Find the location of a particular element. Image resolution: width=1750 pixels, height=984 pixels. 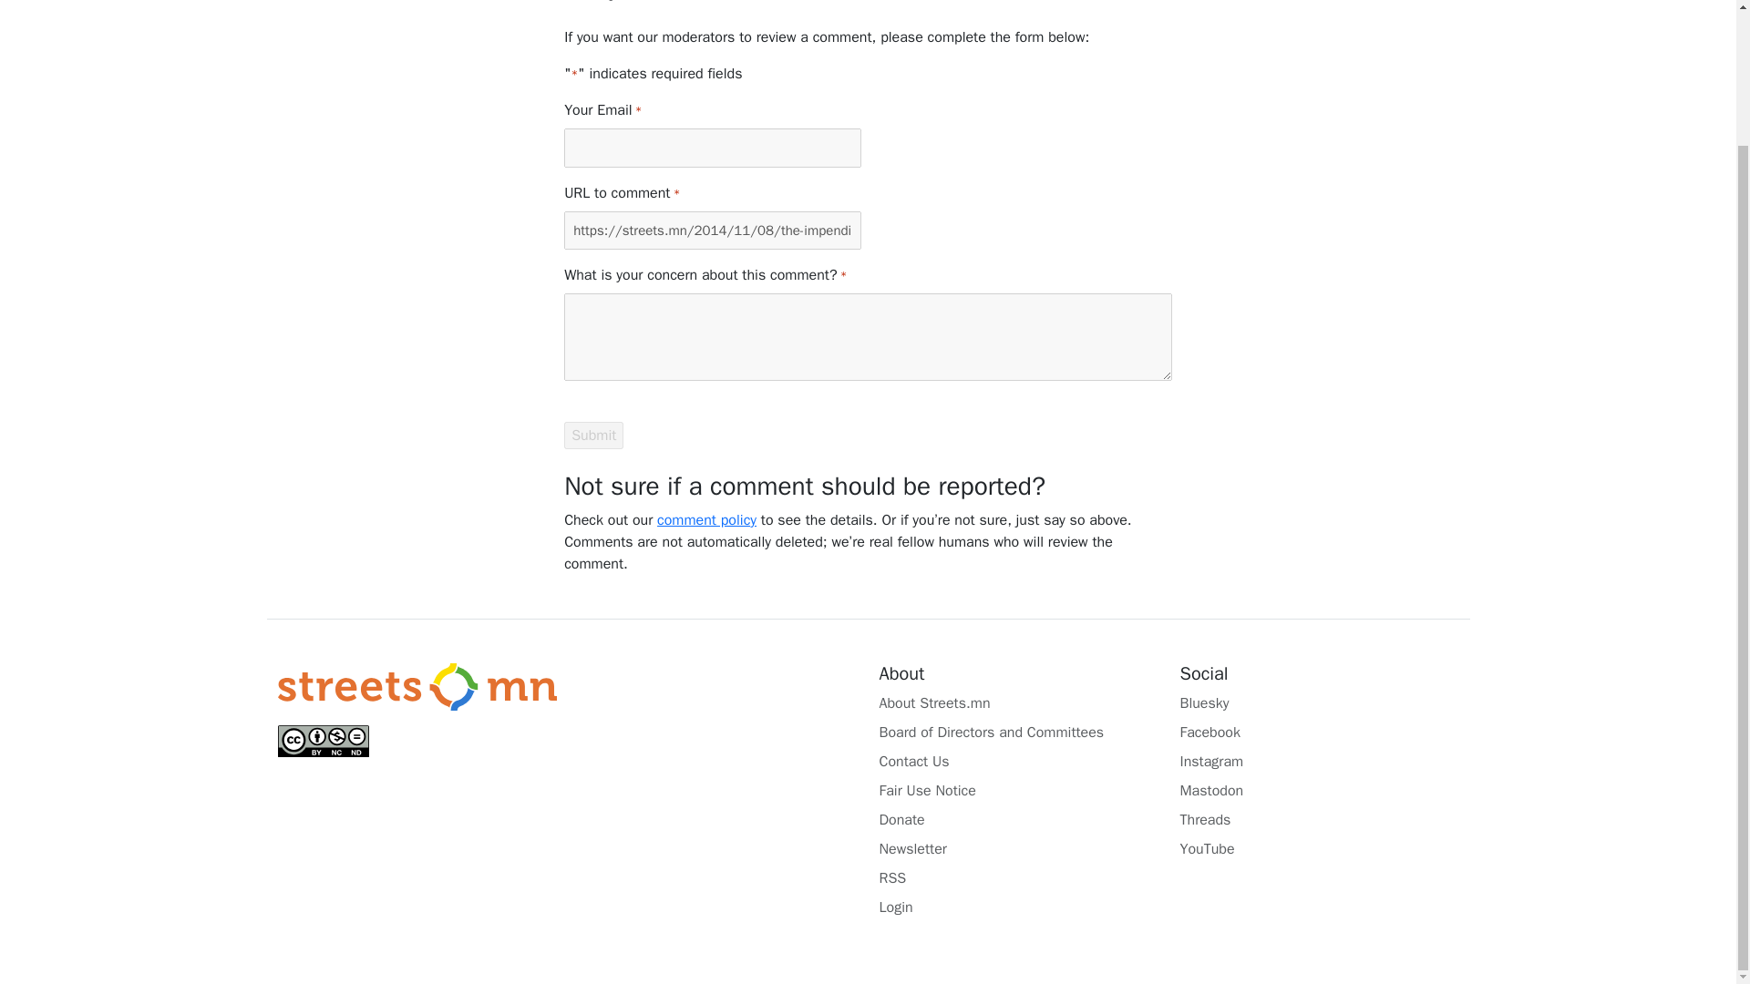

Bluesky is located at coordinates (1318, 703).